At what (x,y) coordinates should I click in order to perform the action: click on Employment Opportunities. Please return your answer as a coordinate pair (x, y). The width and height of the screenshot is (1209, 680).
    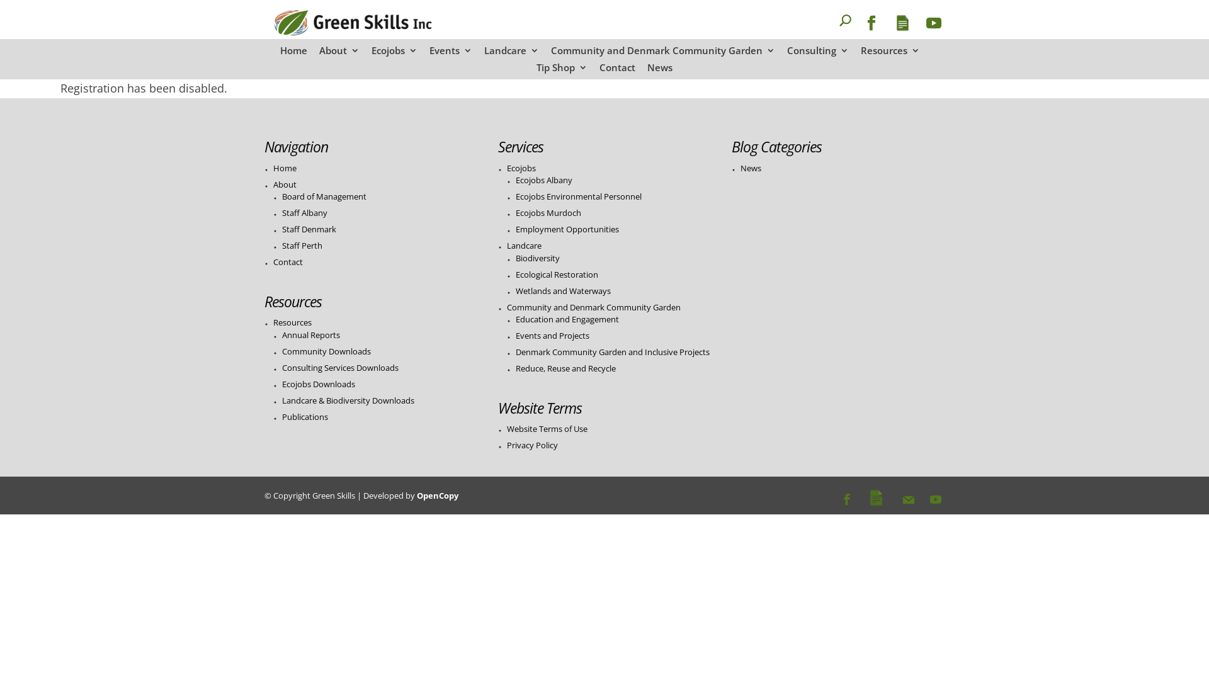
    Looking at the image, I should click on (567, 229).